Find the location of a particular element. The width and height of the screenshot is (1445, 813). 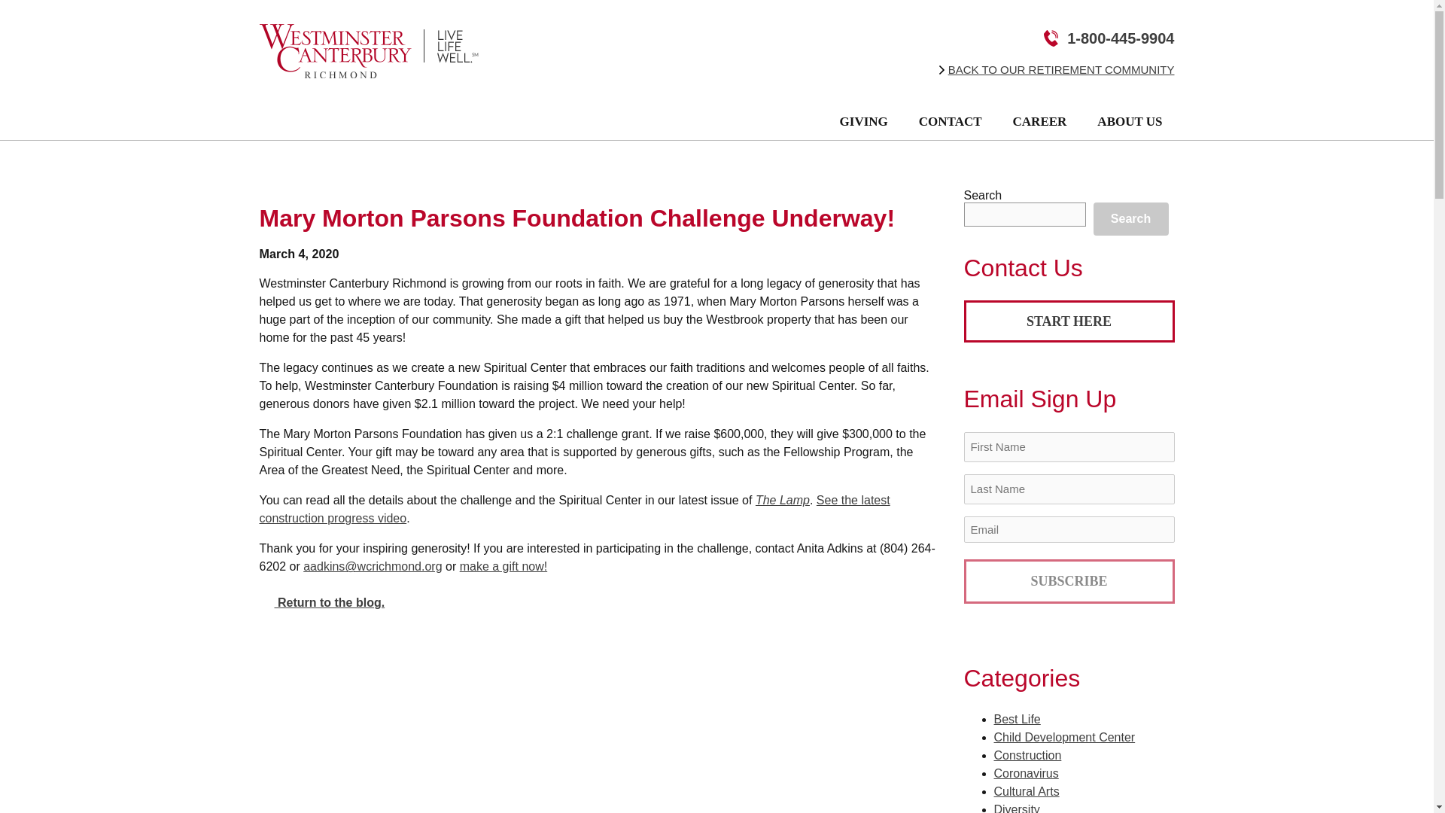

Return to the blog. is located at coordinates (321, 602).